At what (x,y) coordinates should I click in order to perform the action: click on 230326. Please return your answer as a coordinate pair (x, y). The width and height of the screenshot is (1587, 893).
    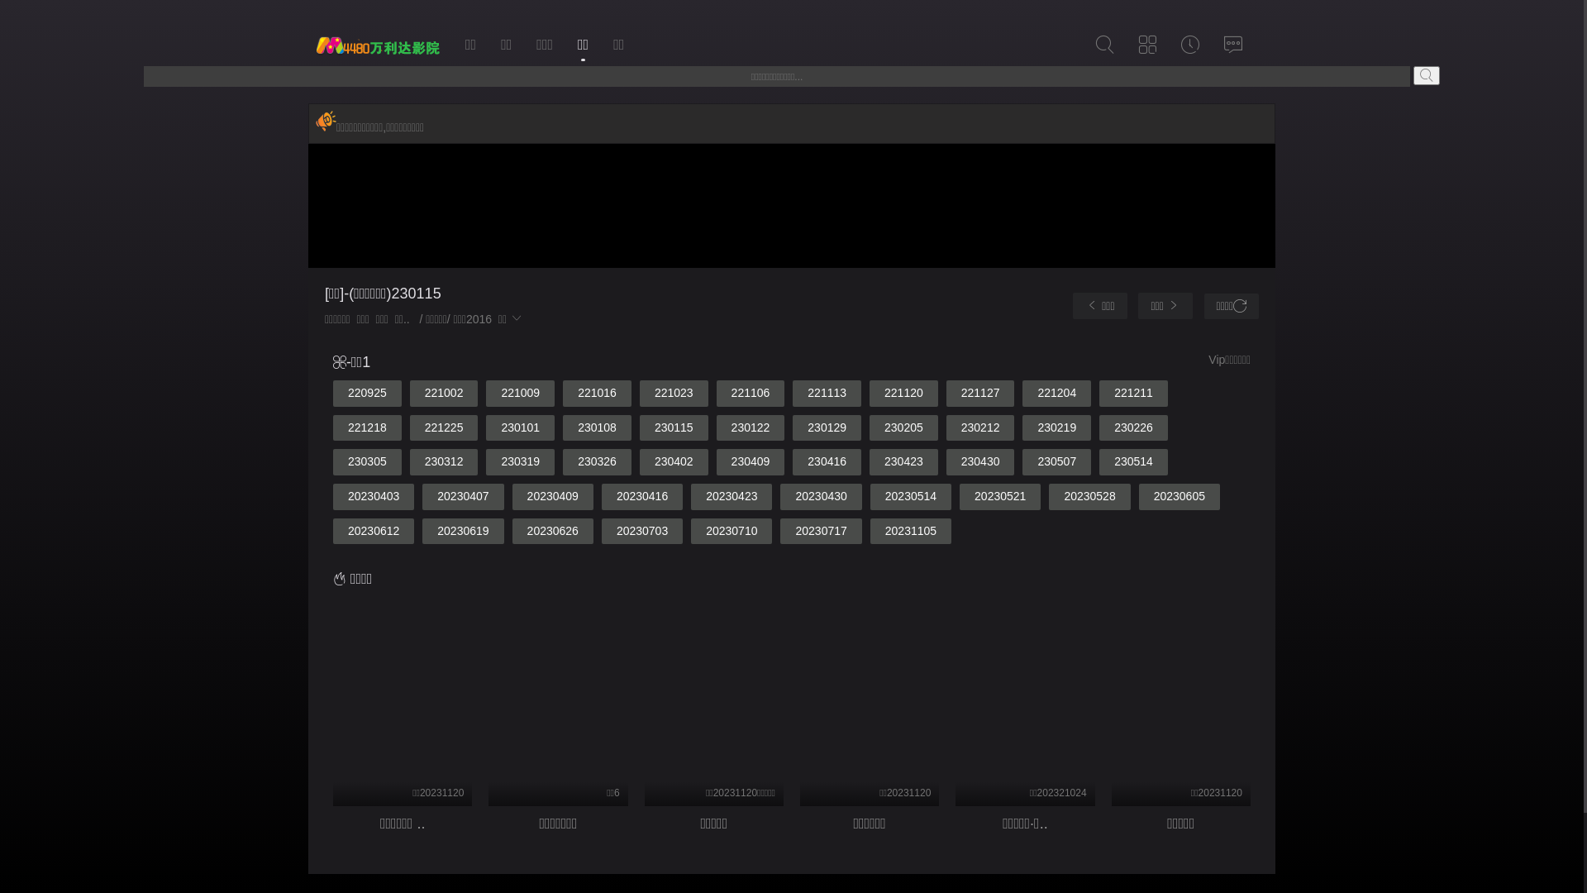
    Looking at the image, I should click on (597, 462).